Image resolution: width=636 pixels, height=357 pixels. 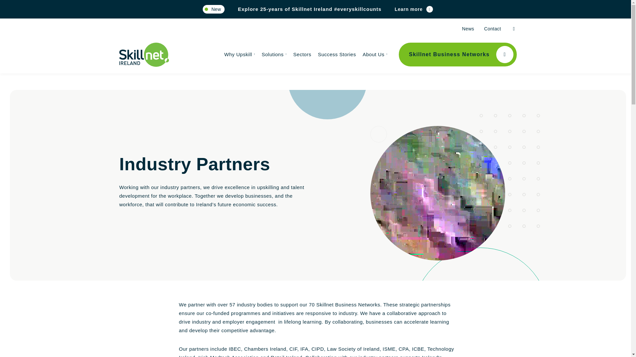 What do you see at coordinates (302, 55) in the screenshot?
I see `Sectors` at bounding box center [302, 55].